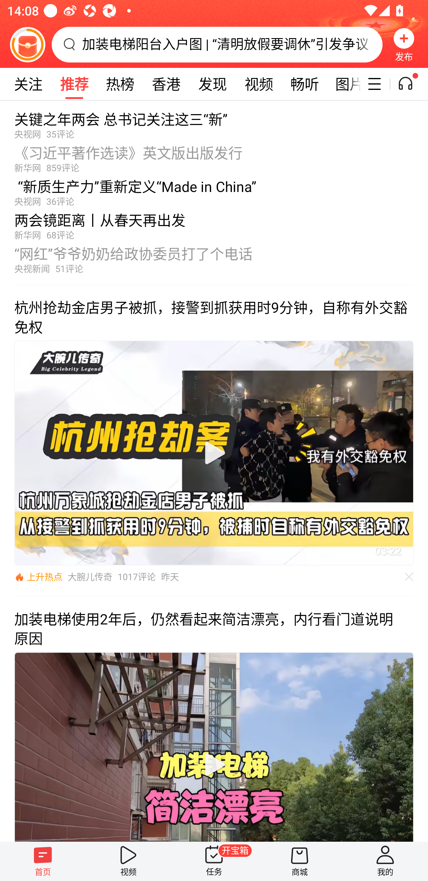 Image resolution: width=428 pixels, height=881 pixels. I want to click on 发现, so click(212, 84).